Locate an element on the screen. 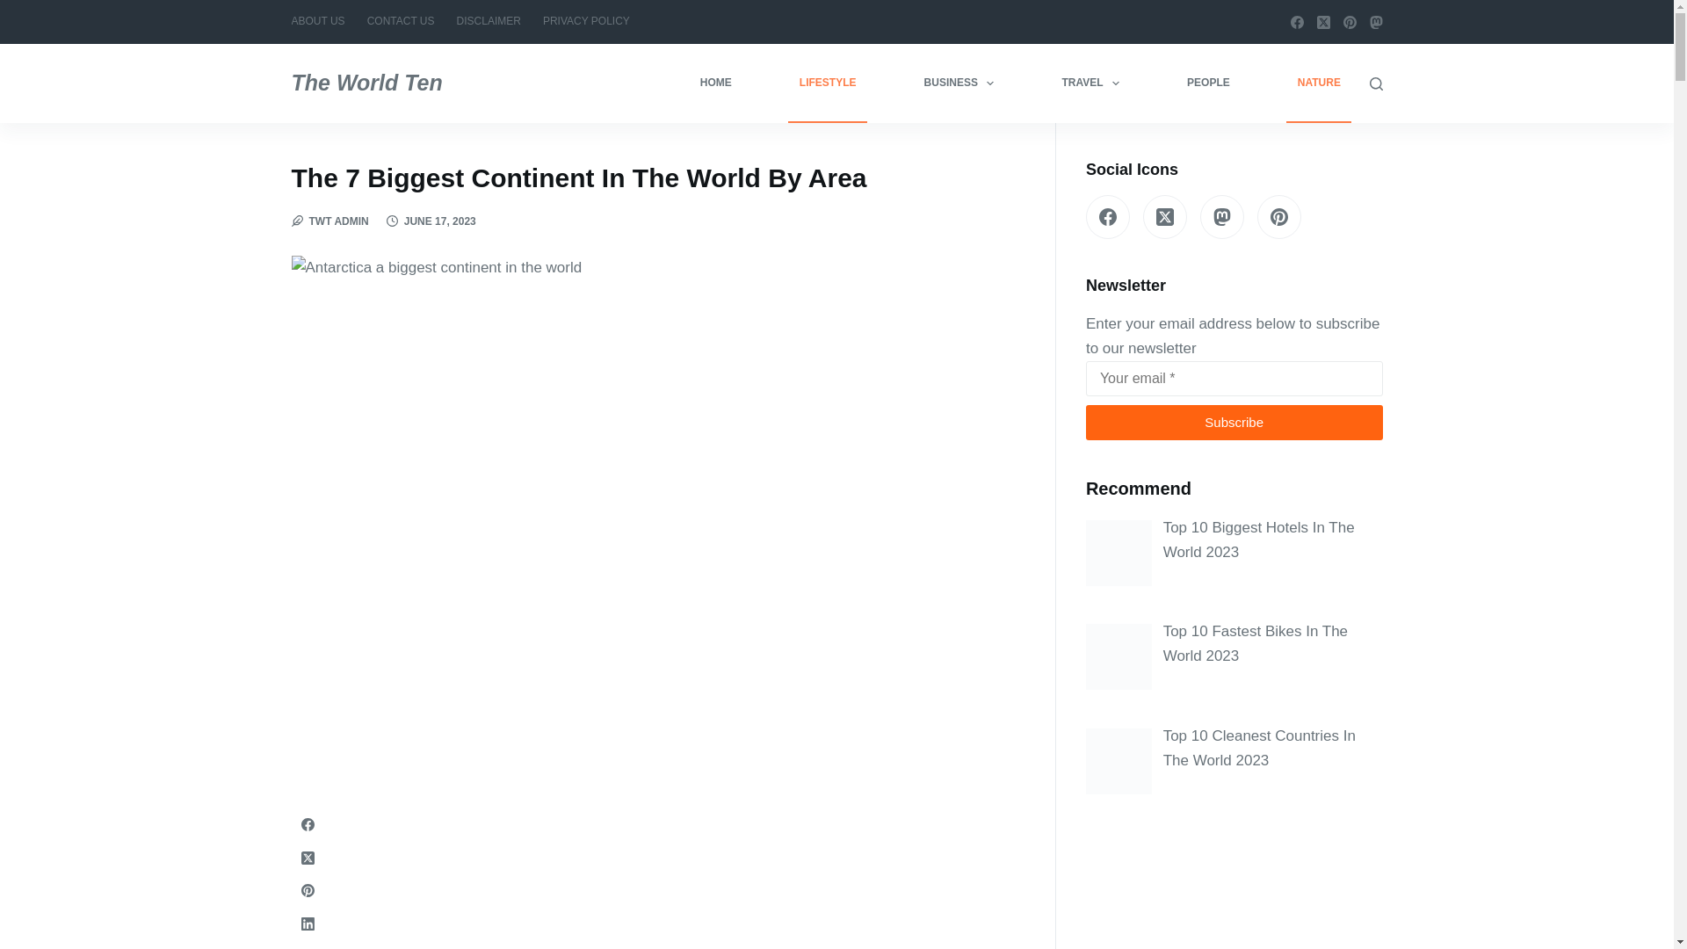 This screenshot has width=1687, height=949. DISCLAIMER is located at coordinates (488, 21).